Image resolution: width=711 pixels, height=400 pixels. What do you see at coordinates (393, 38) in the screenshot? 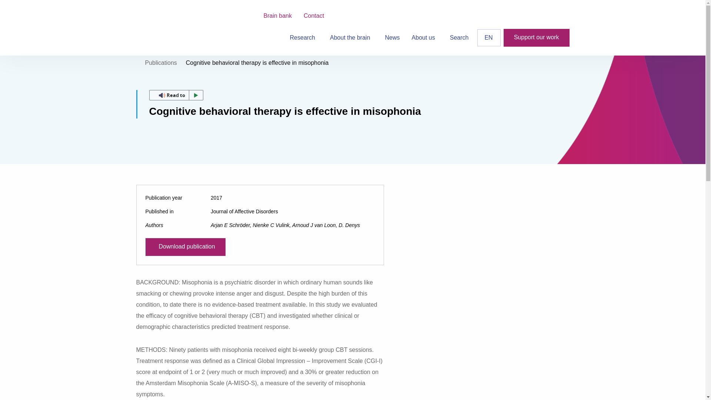
I see `News` at bounding box center [393, 38].